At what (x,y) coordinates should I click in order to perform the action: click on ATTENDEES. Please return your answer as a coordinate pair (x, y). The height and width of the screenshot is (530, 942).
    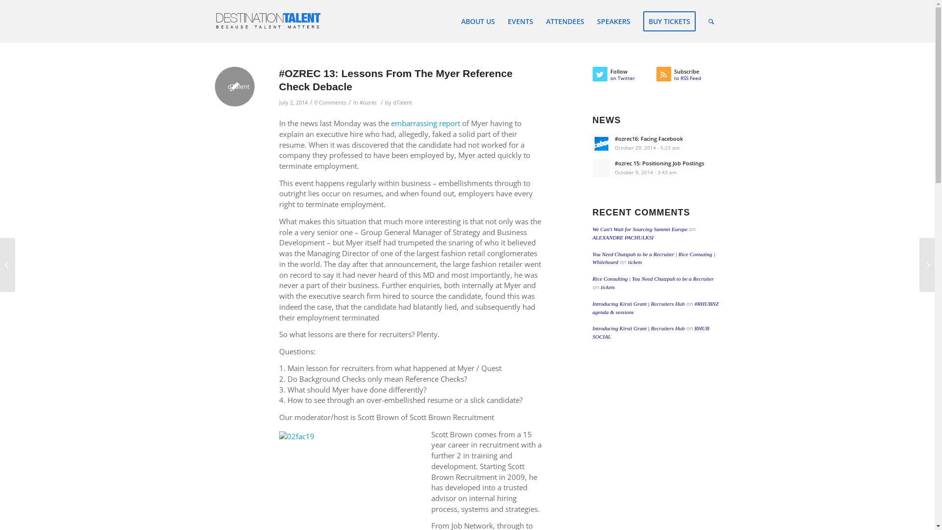
    Looking at the image, I should click on (565, 22).